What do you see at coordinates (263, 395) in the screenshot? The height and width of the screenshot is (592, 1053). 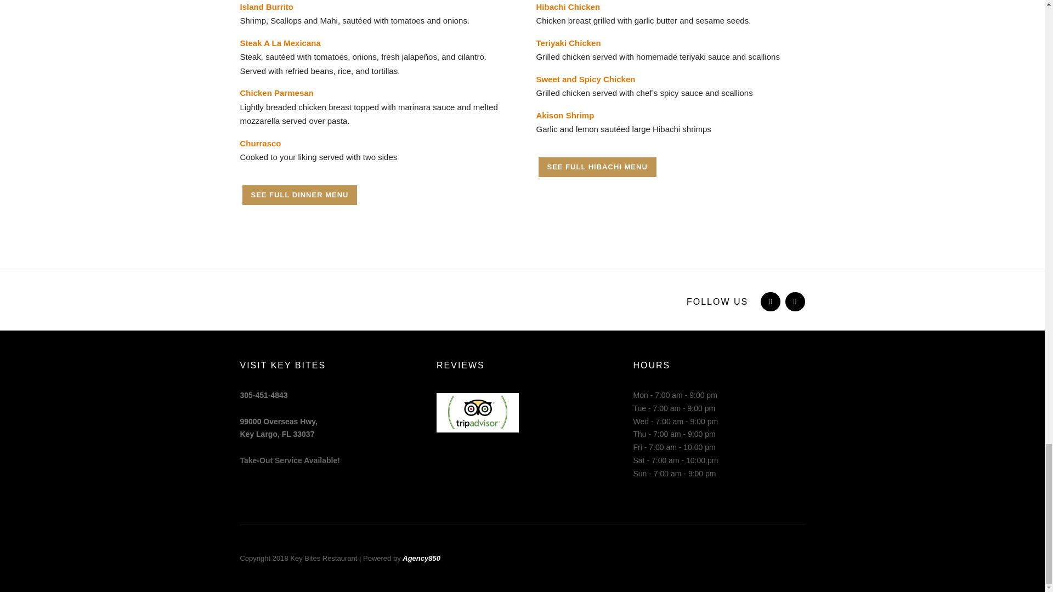 I see `305-451-4843` at bounding box center [263, 395].